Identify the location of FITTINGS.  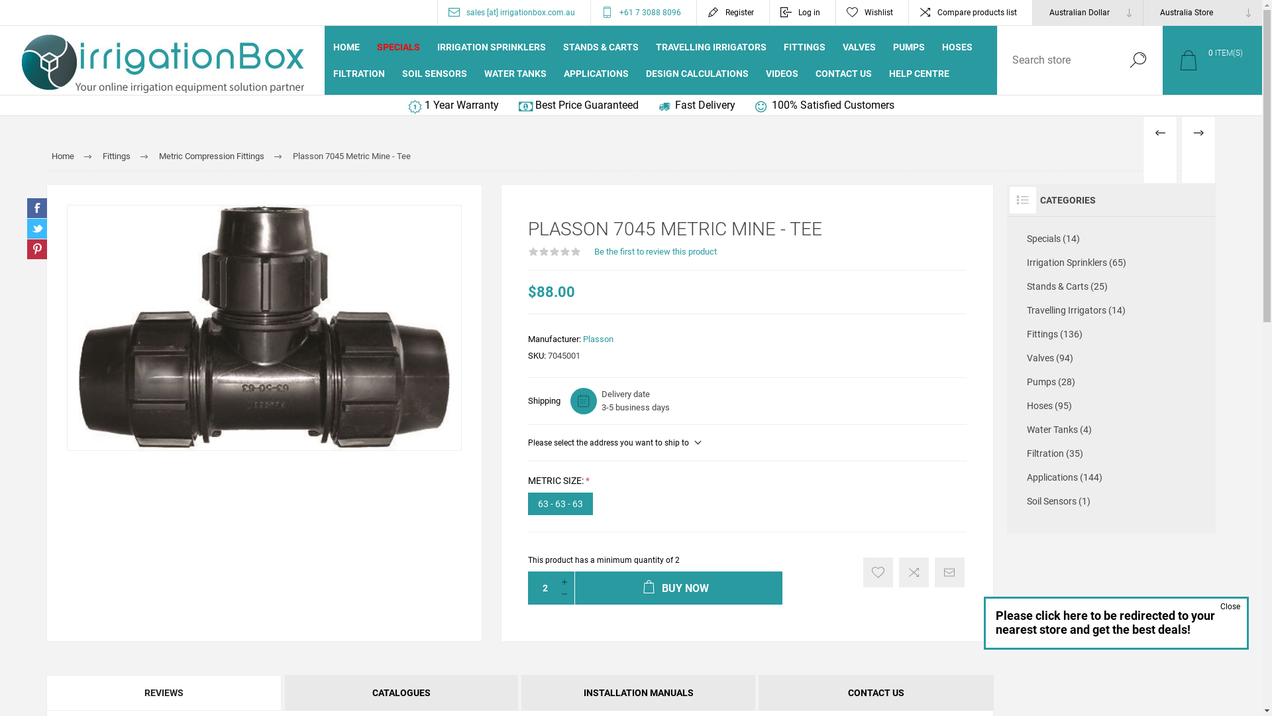
(804, 47).